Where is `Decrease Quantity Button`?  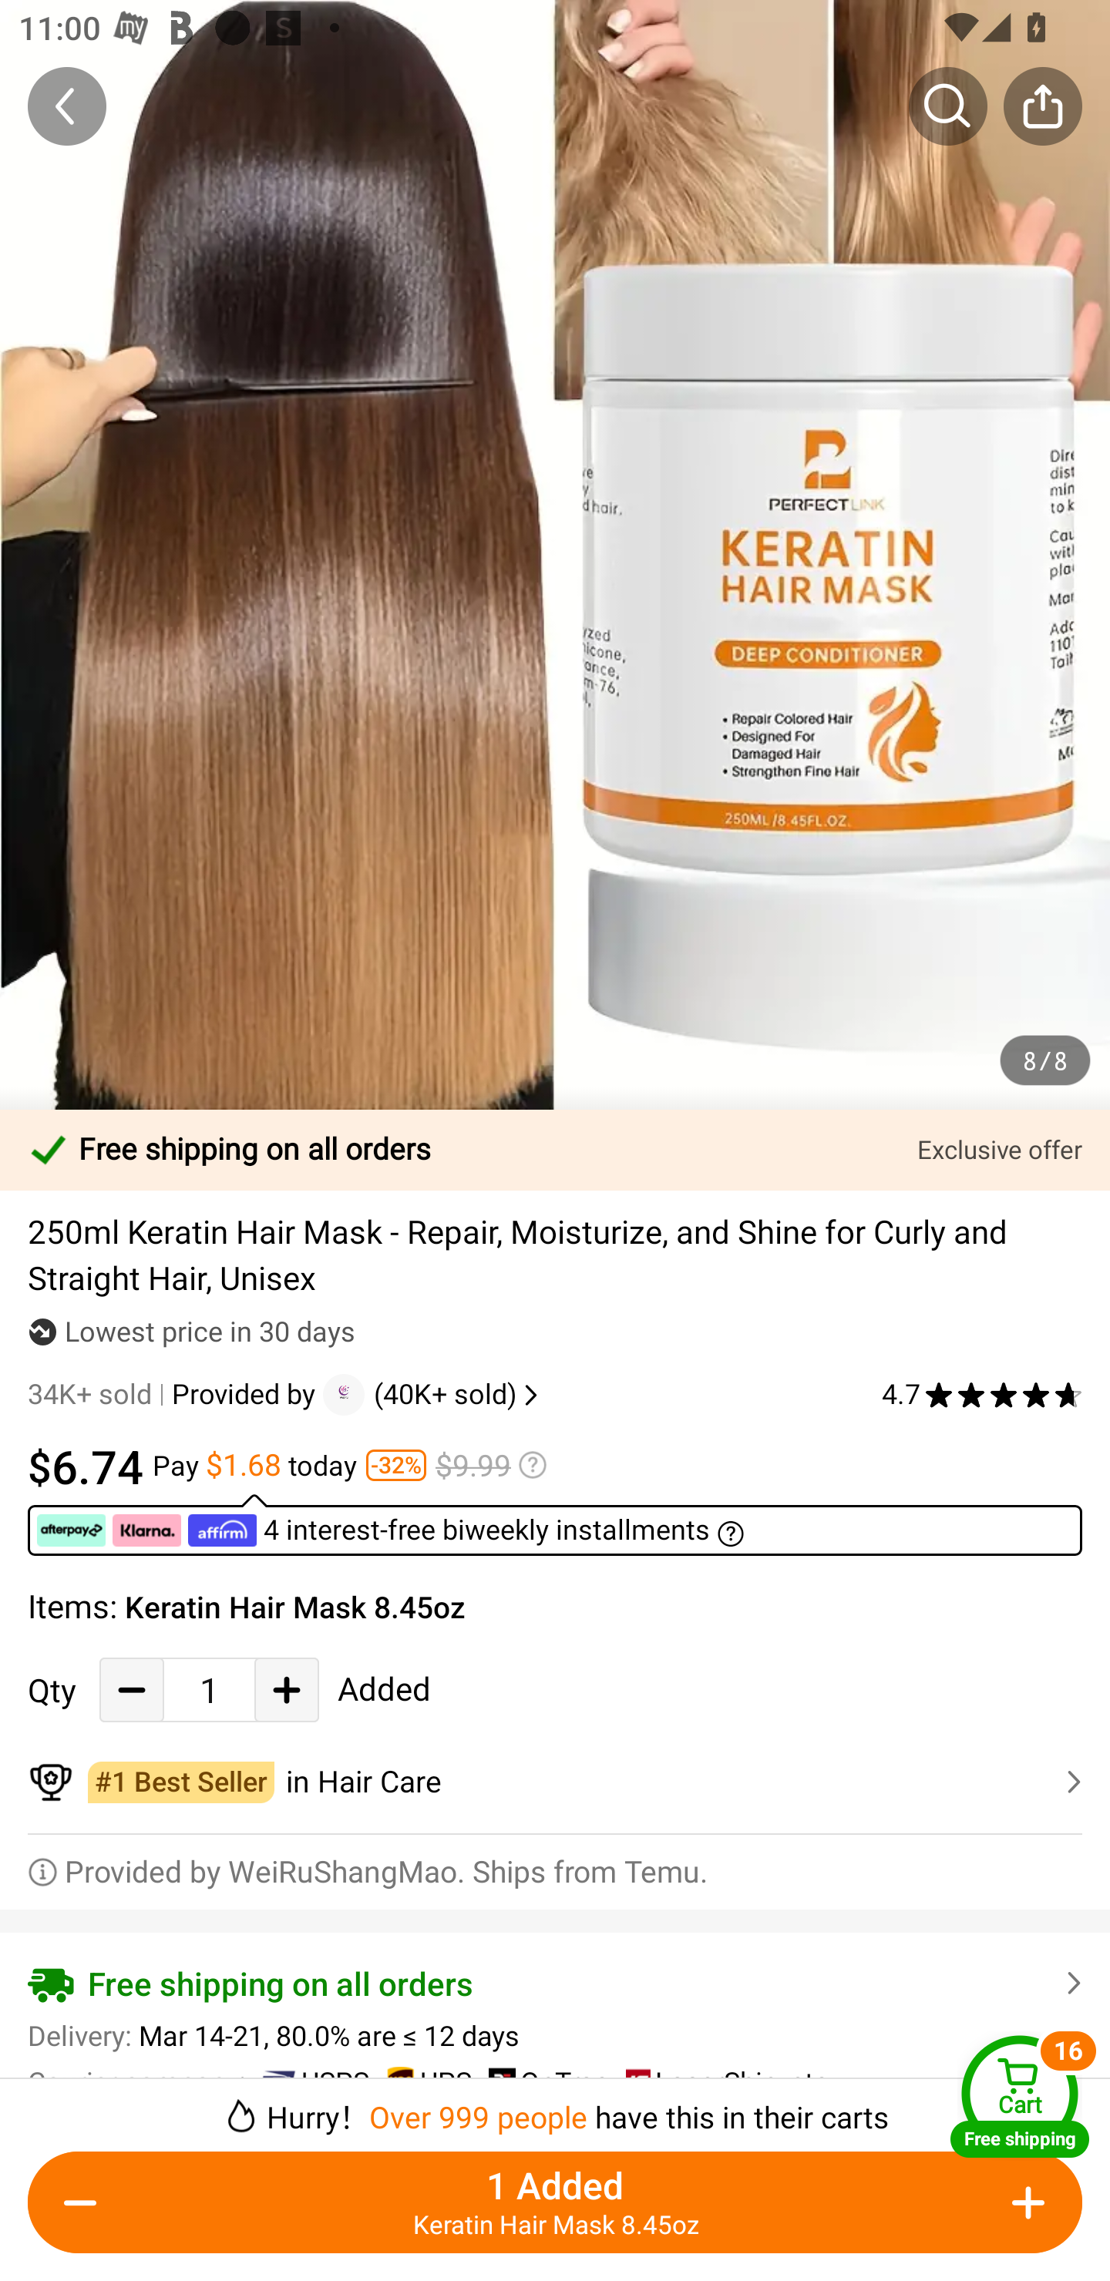 Decrease Quantity Button is located at coordinates (86, 2202).